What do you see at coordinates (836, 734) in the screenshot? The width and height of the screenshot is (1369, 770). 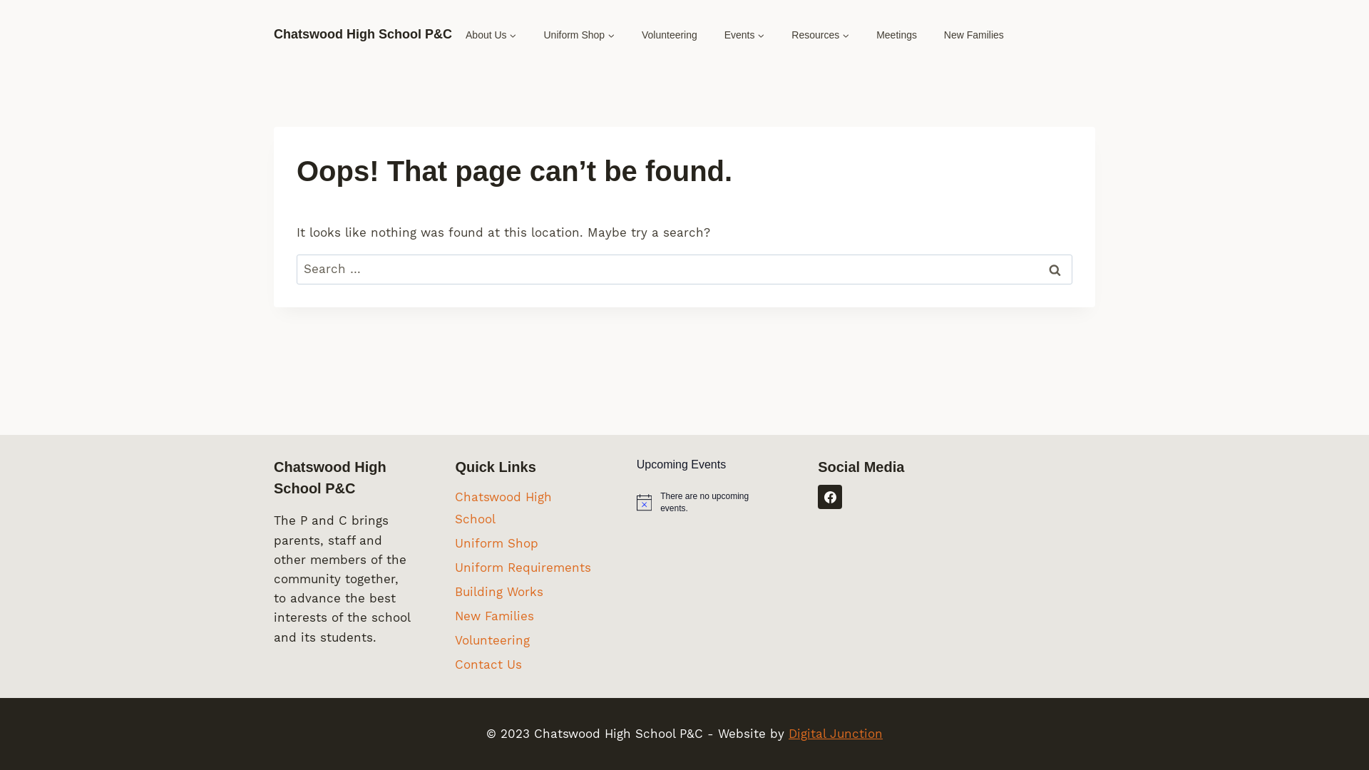 I see `Digital Junction` at bounding box center [836, 734].